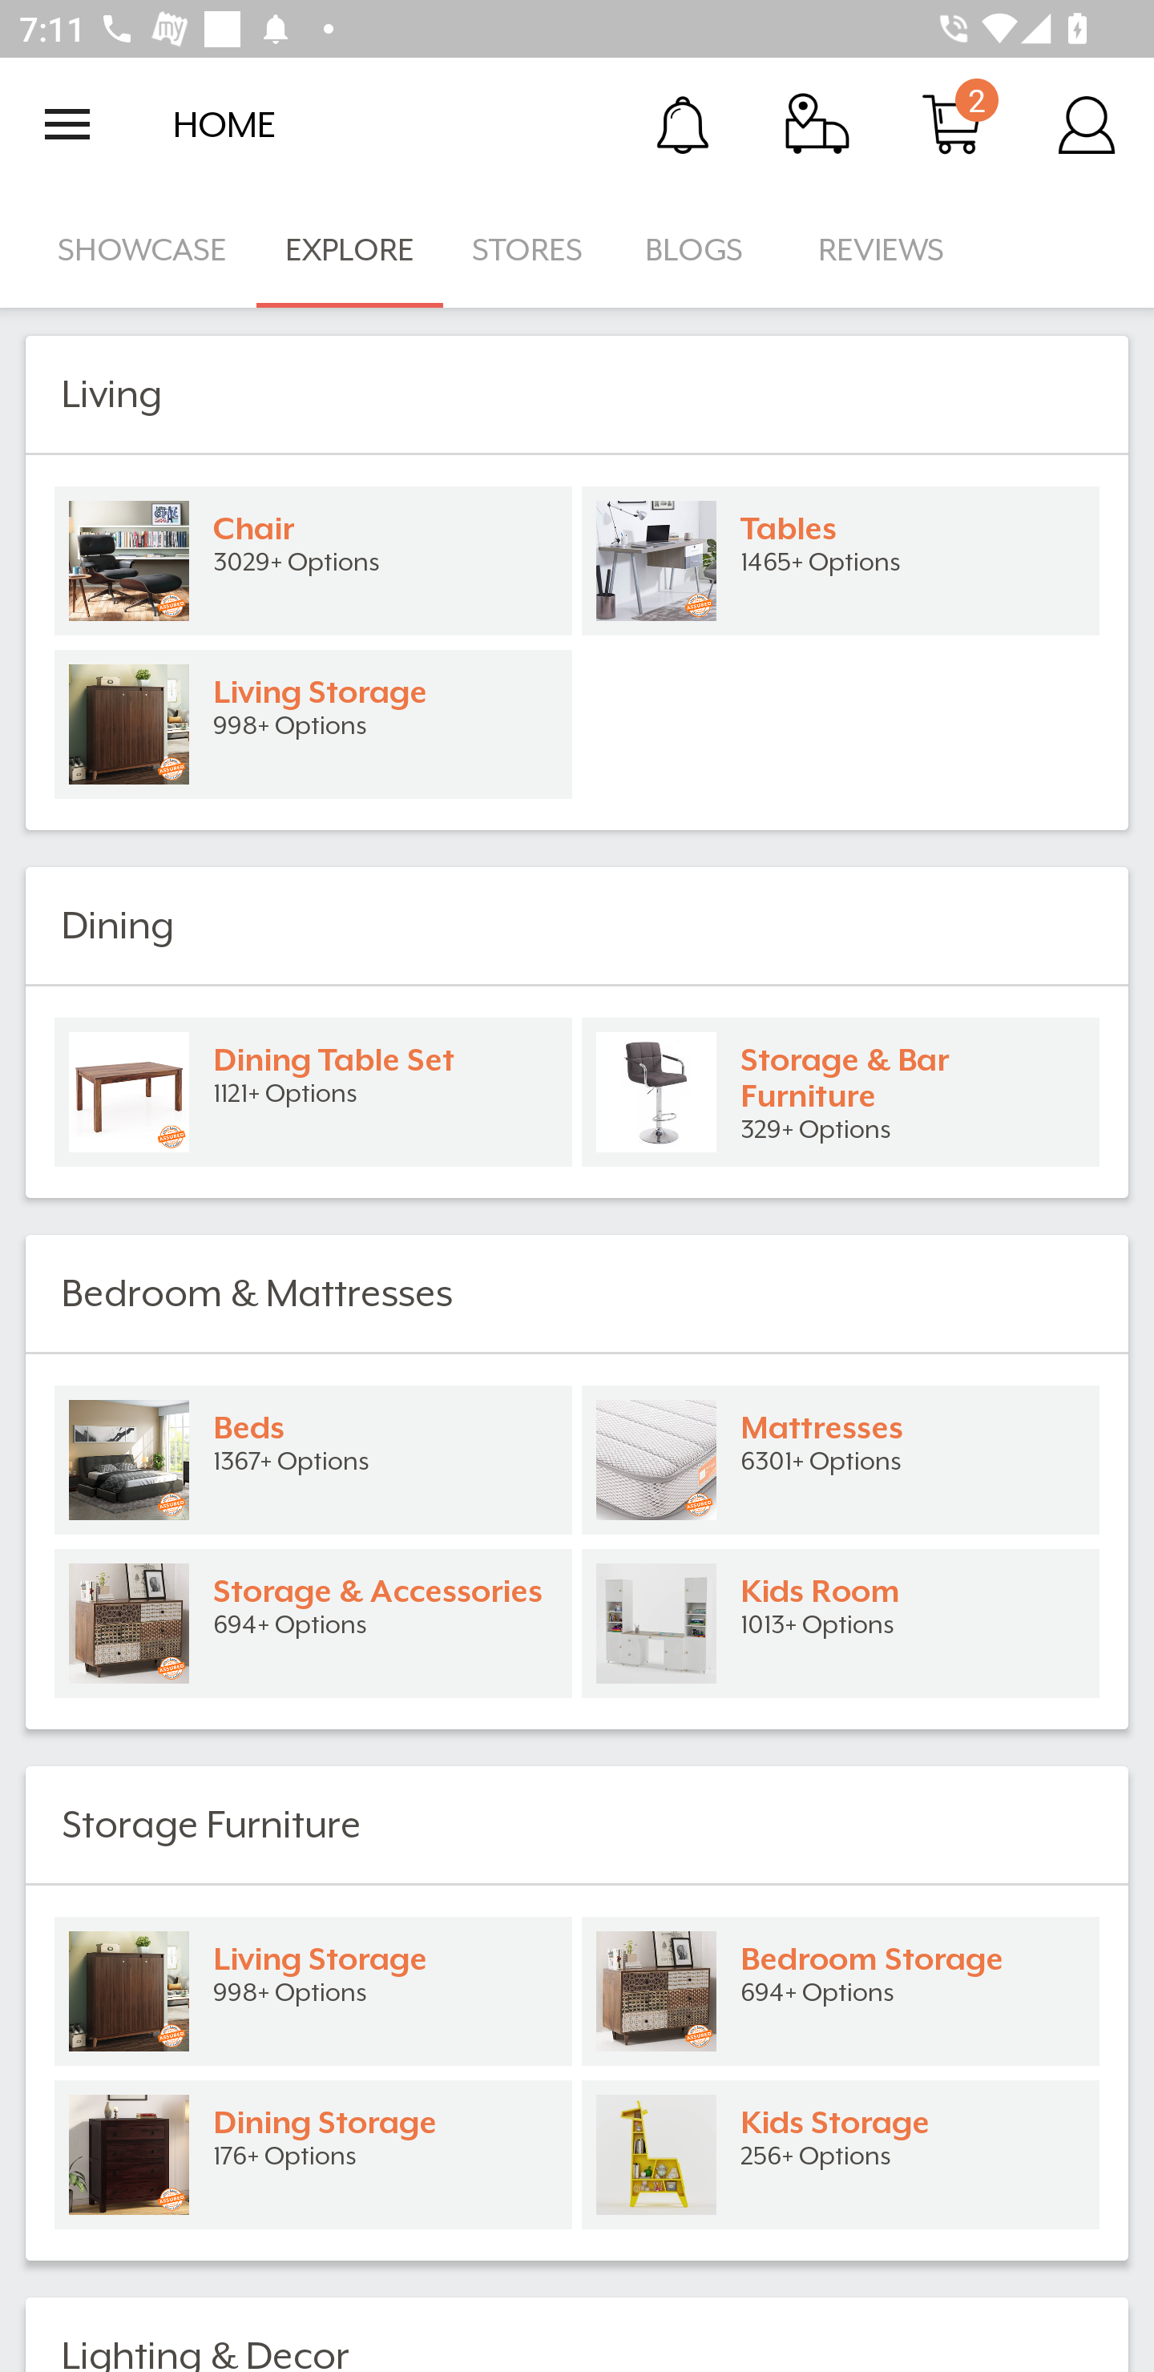 The width and height of the screenshot is (1154, 2372). Describe the element at coordinates (841, 1460) in the screenshot. I see `Mattresses 6301+ Options` at that location.